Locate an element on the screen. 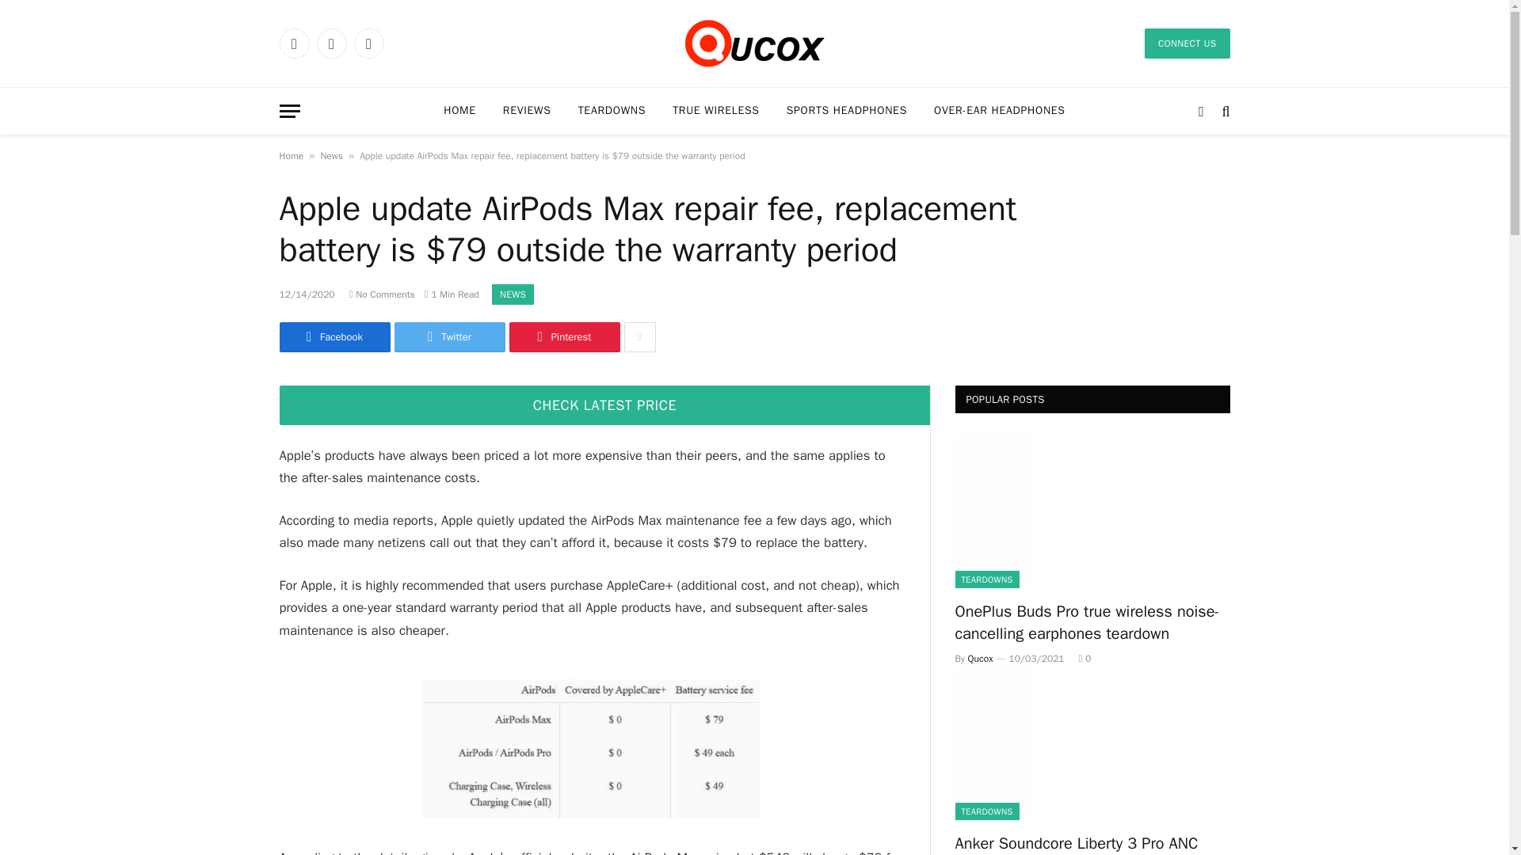 The height and width of the screenshot is (855, 1521). SPORTS HEADPHONES is located at coordinates (846, 111).